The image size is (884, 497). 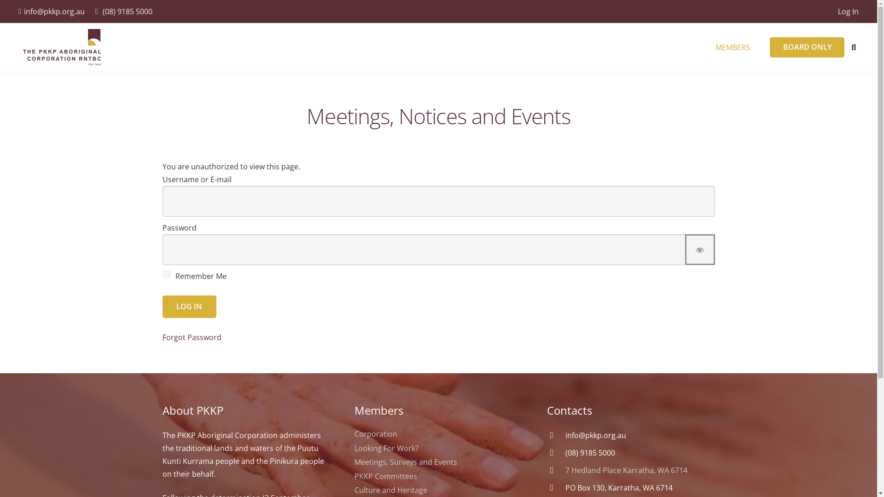 I want to click on Culture and Heritage, so click(x=391, y=490).